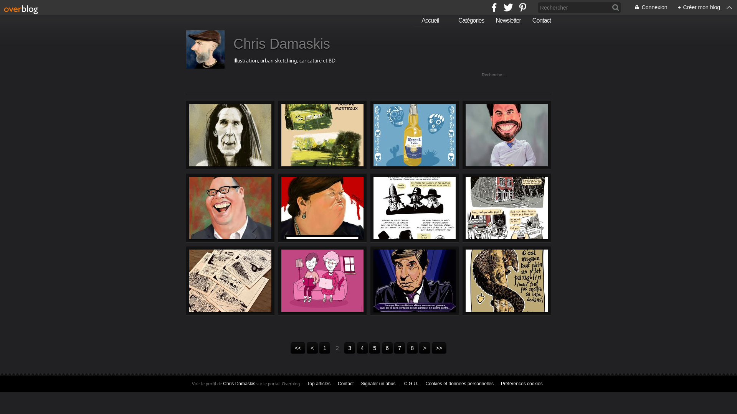 The width and height of the screenshot is (737, 414). I want to click on 5, so click(375, 348).